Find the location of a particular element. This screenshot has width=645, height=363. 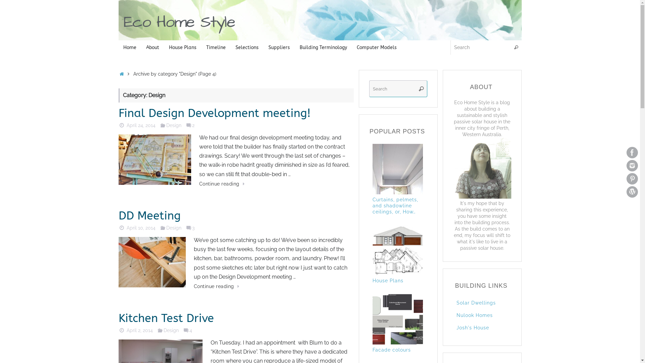

Design is located at coordinates (174, 228).